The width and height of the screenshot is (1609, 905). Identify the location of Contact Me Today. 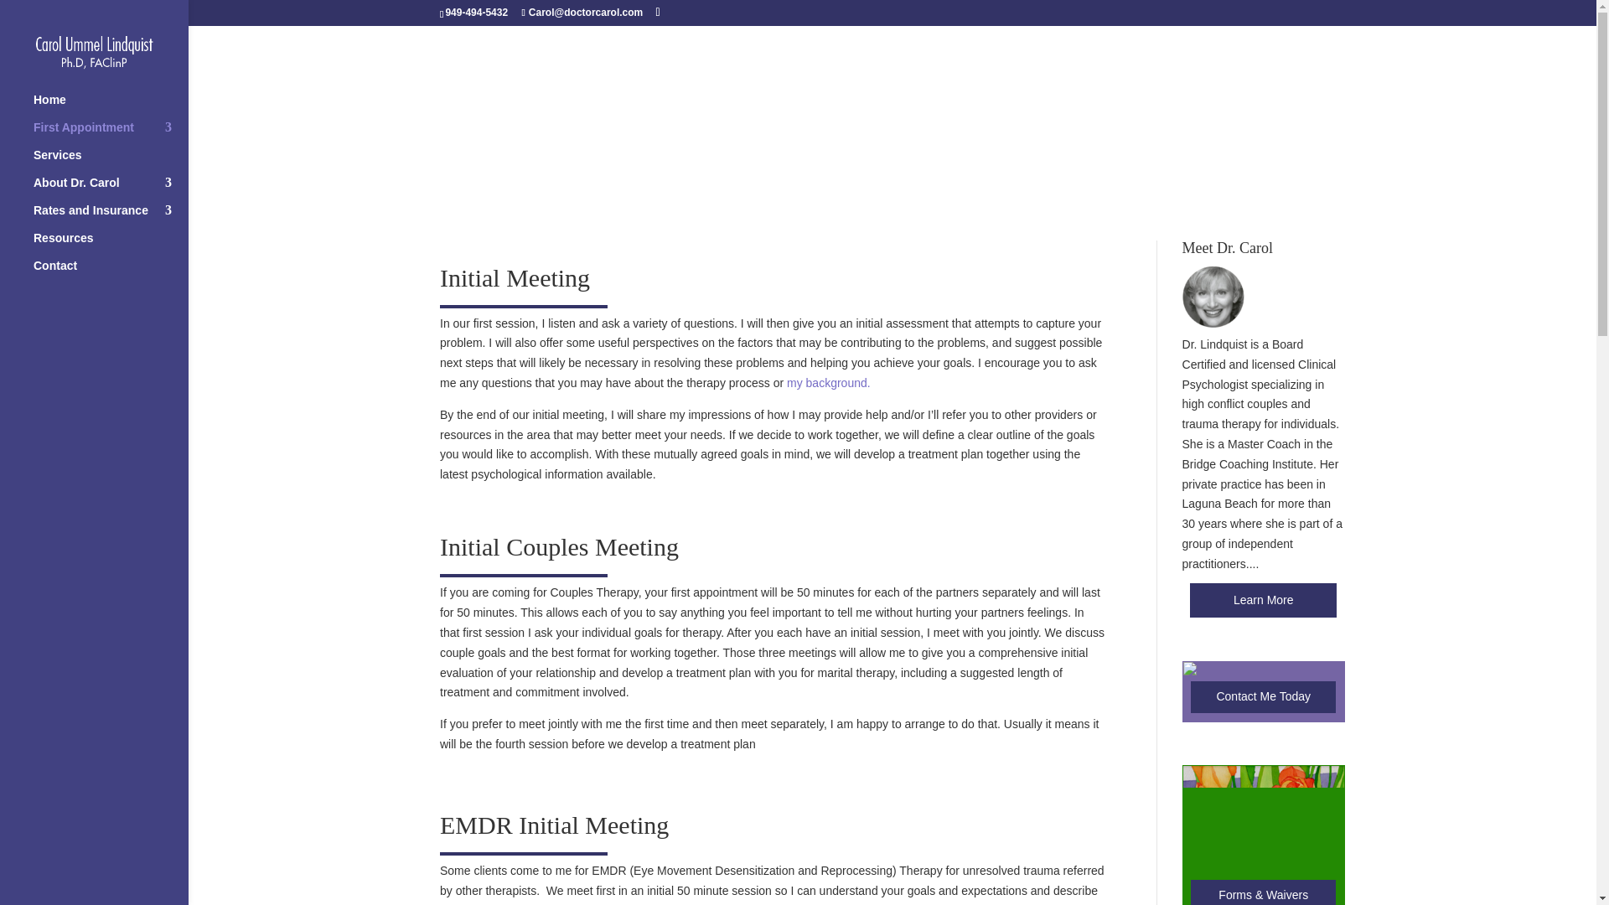
(1262, 697).